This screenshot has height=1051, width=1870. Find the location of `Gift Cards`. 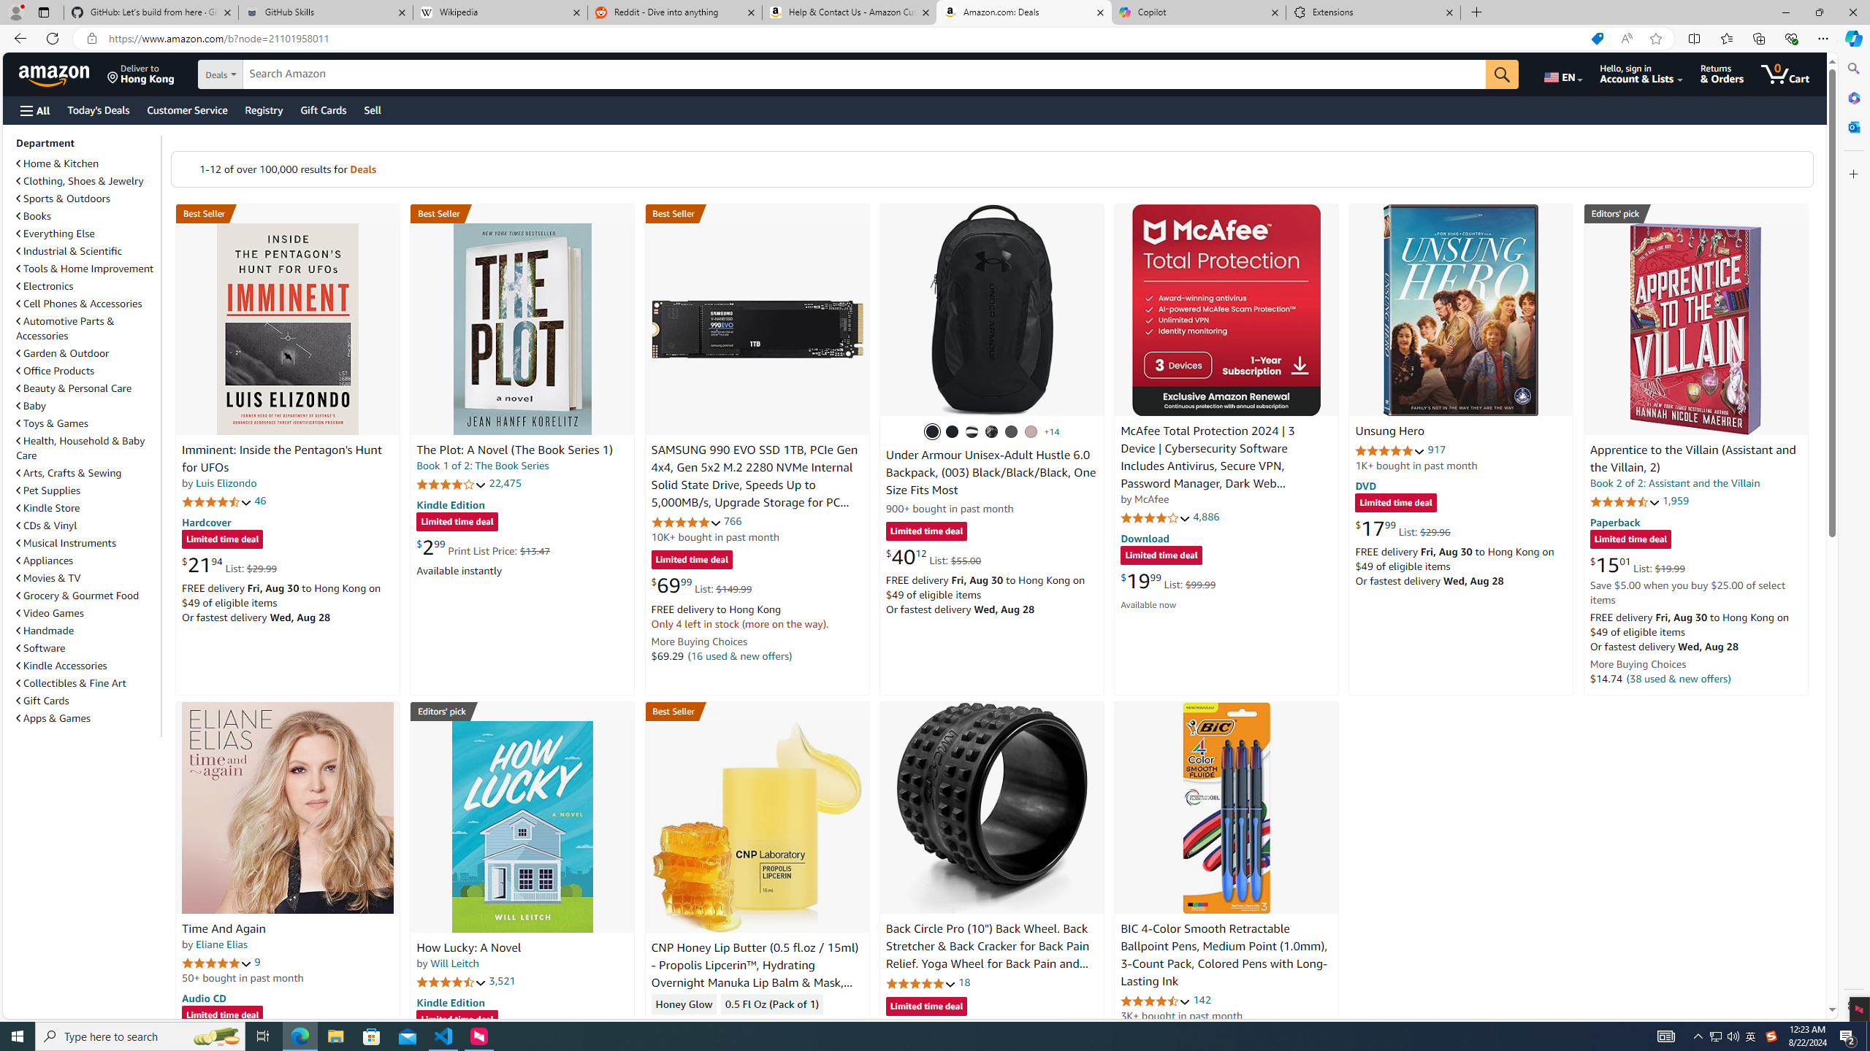

Gift Cards is located at coordinates (87, 701).